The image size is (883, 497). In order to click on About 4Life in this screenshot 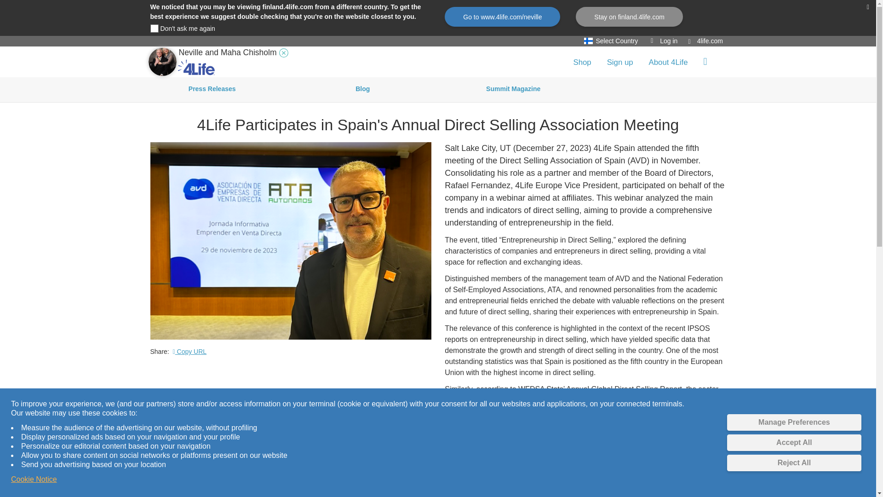, I will do `click(668, 62)`.